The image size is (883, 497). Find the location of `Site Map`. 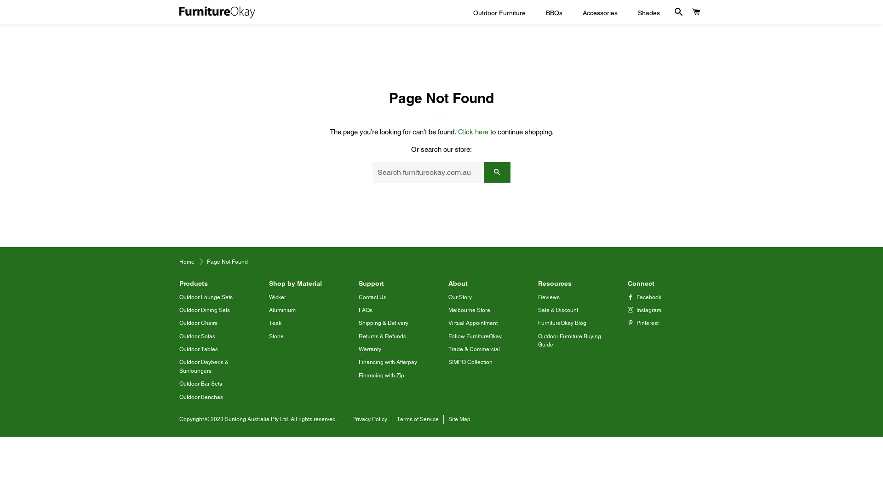

Site Map is located at coordinates (462, 420).